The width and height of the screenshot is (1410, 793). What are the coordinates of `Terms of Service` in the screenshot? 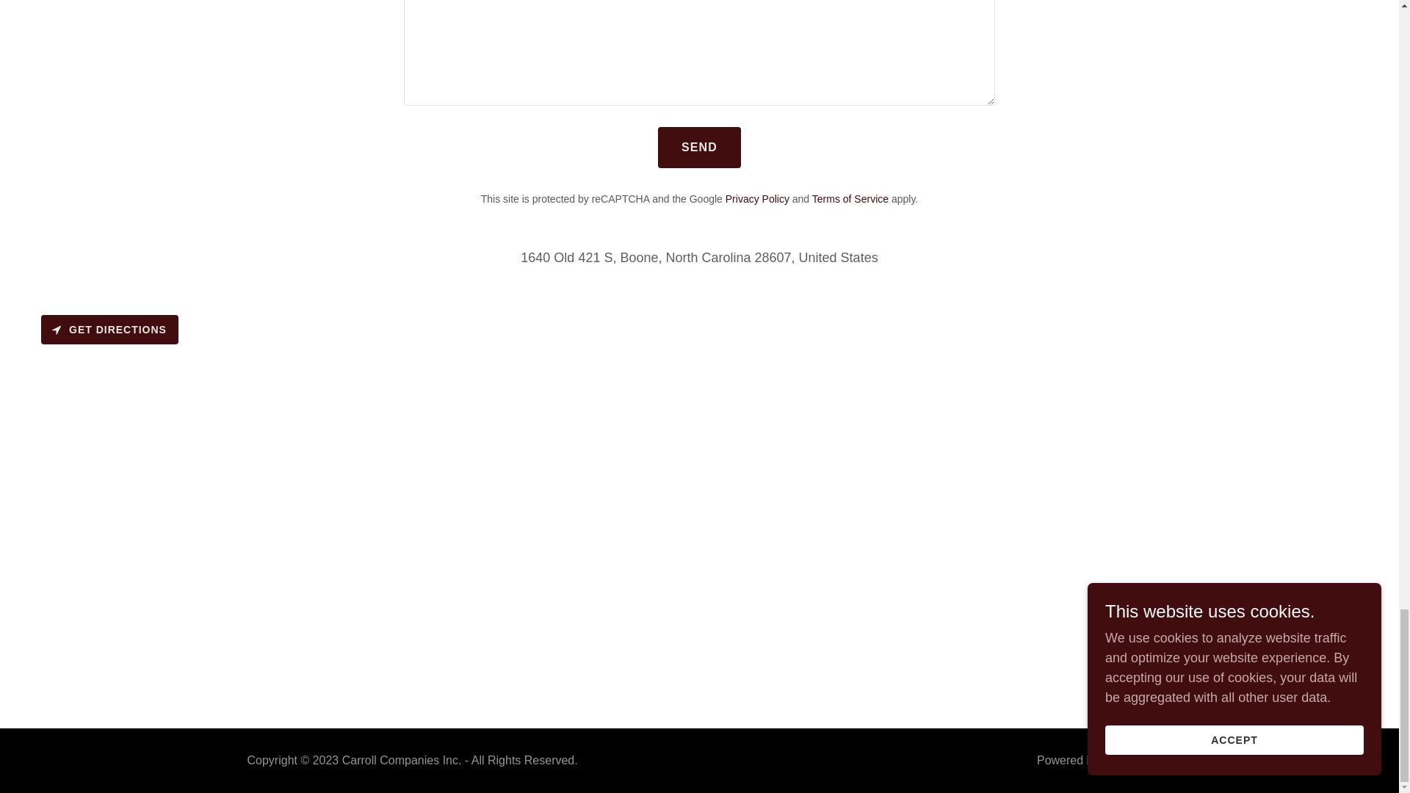 It's located at (850, 198).